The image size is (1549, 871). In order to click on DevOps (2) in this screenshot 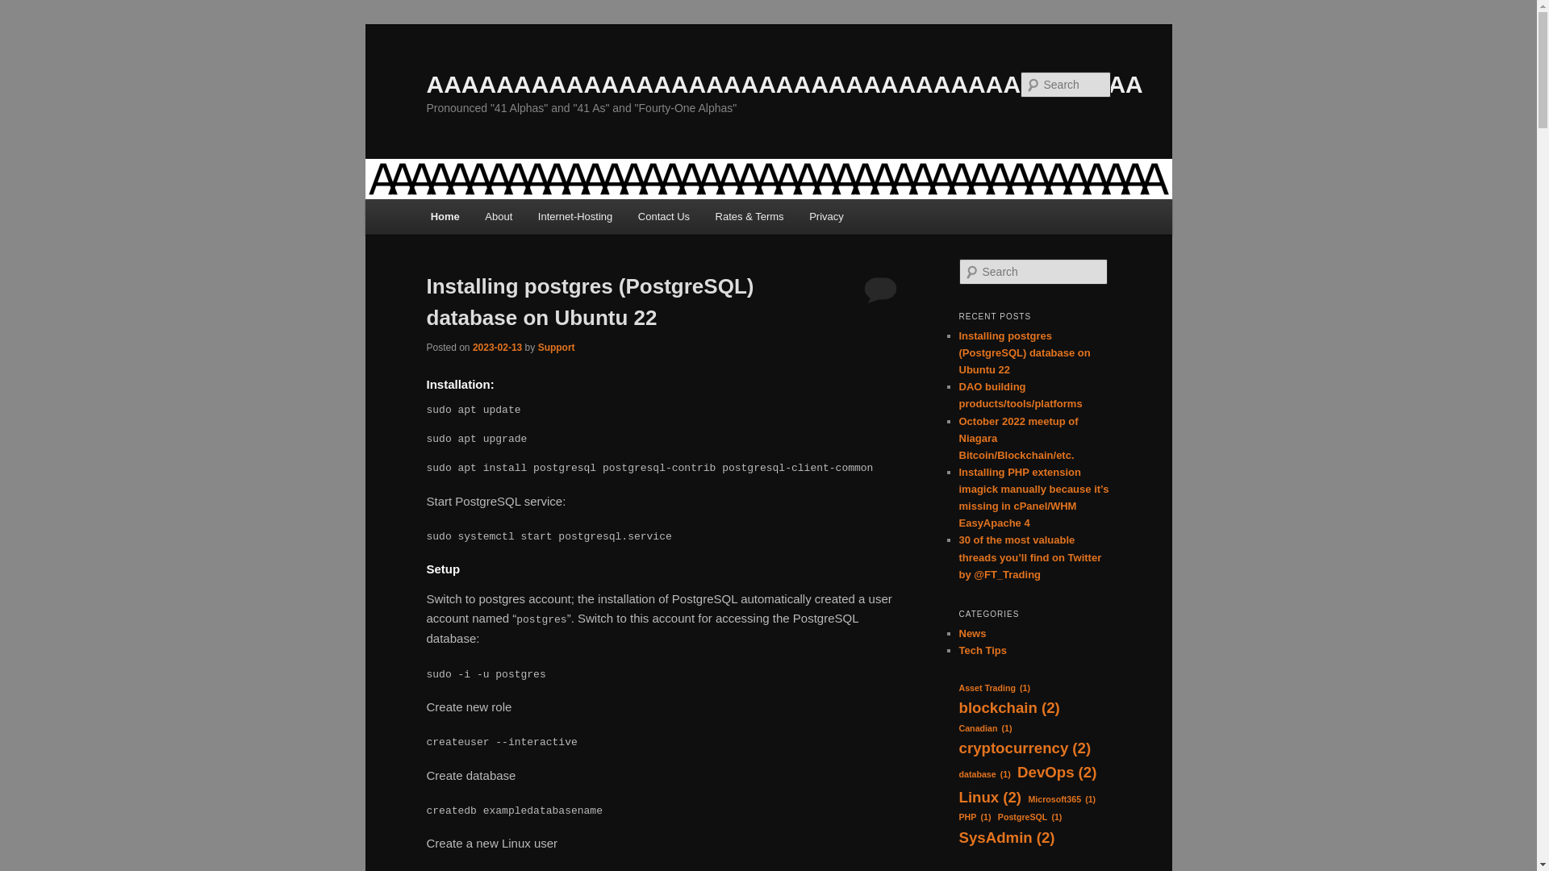, I will do `click(1057, 773)`.